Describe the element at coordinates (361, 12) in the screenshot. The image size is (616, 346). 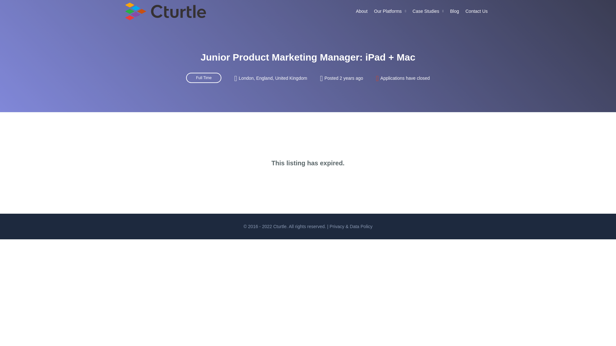
I see `About` at that location.